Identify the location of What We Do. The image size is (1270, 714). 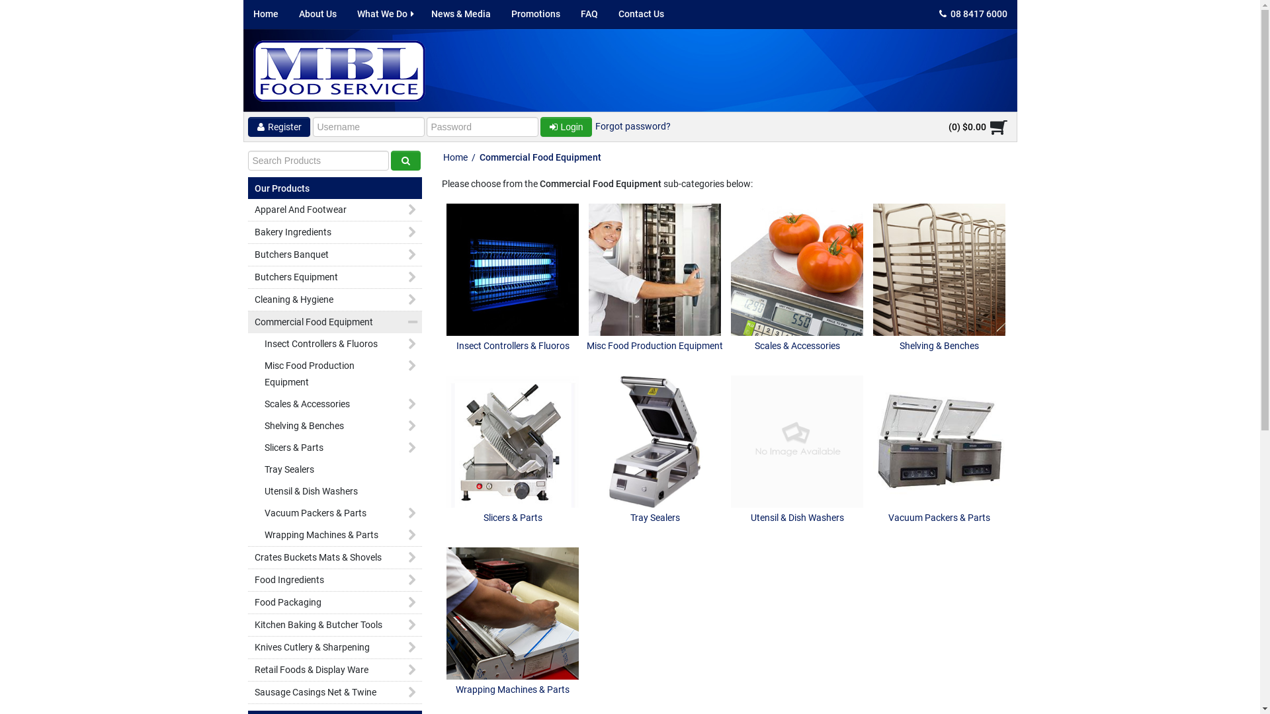
(384, 15).